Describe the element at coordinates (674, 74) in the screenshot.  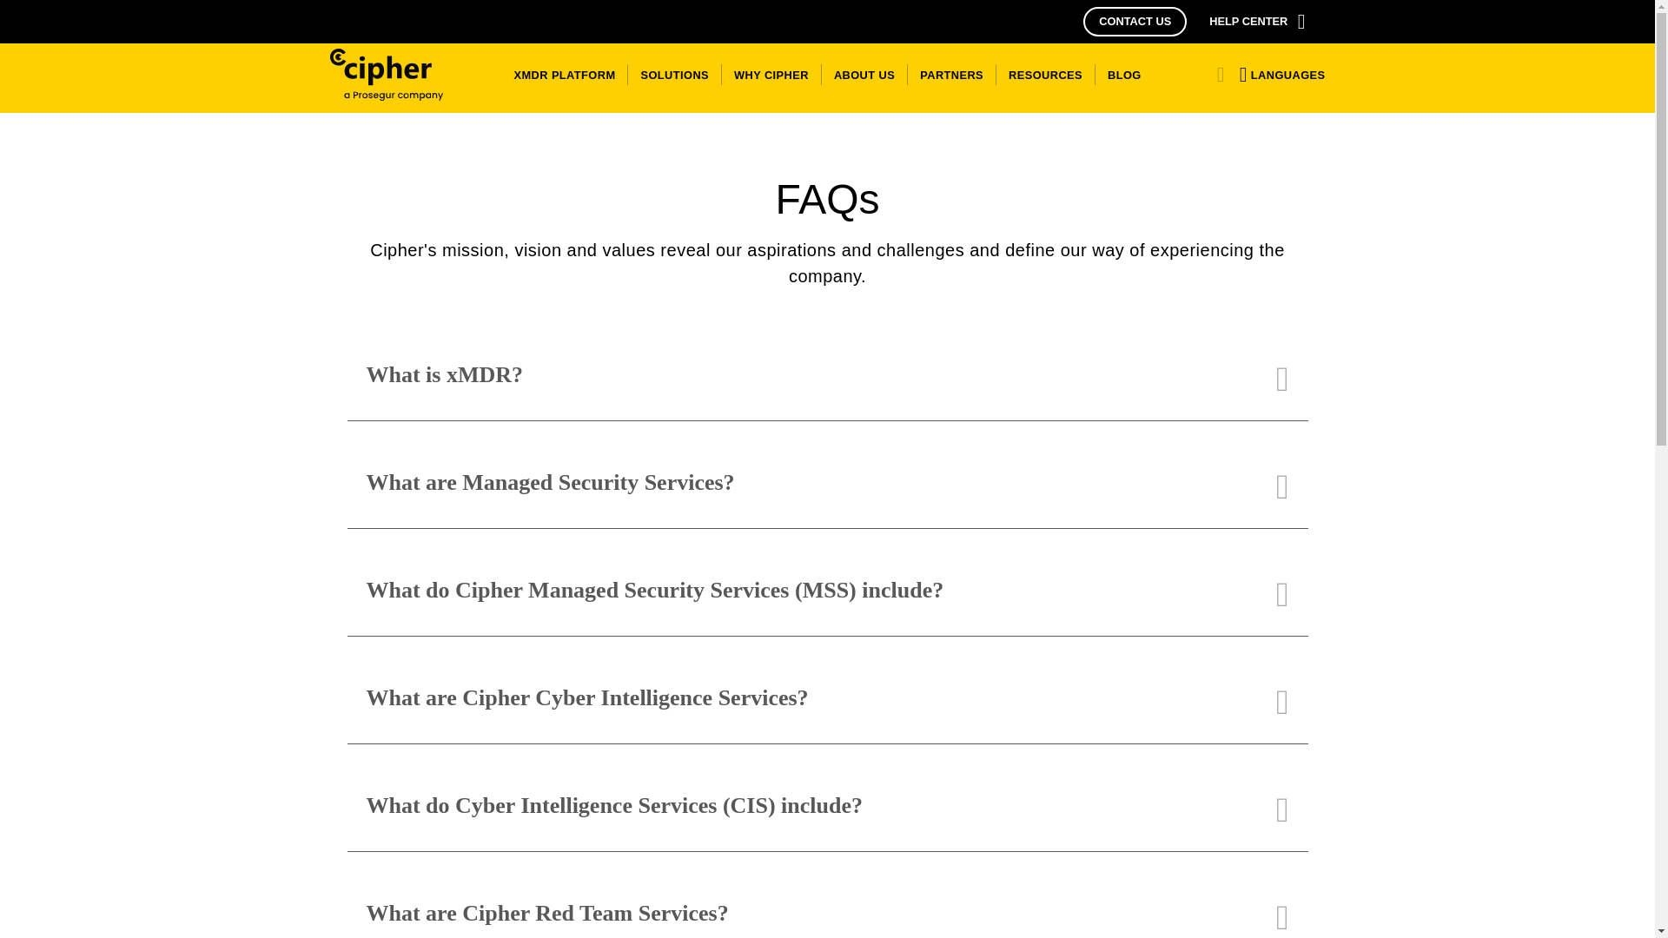
I see `SOLUTIONS` at that location.